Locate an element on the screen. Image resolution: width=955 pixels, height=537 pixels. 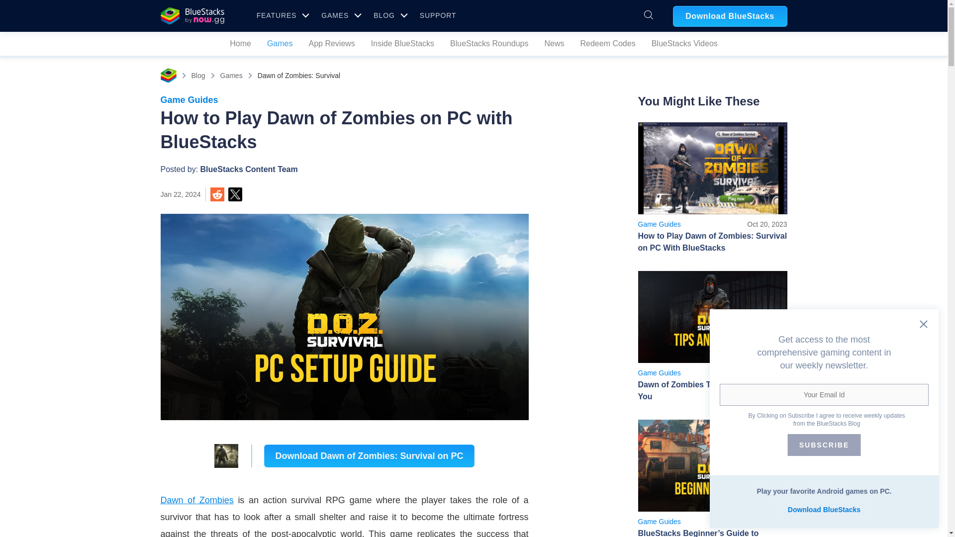
FEATURES is located at coordinates (282, 15).